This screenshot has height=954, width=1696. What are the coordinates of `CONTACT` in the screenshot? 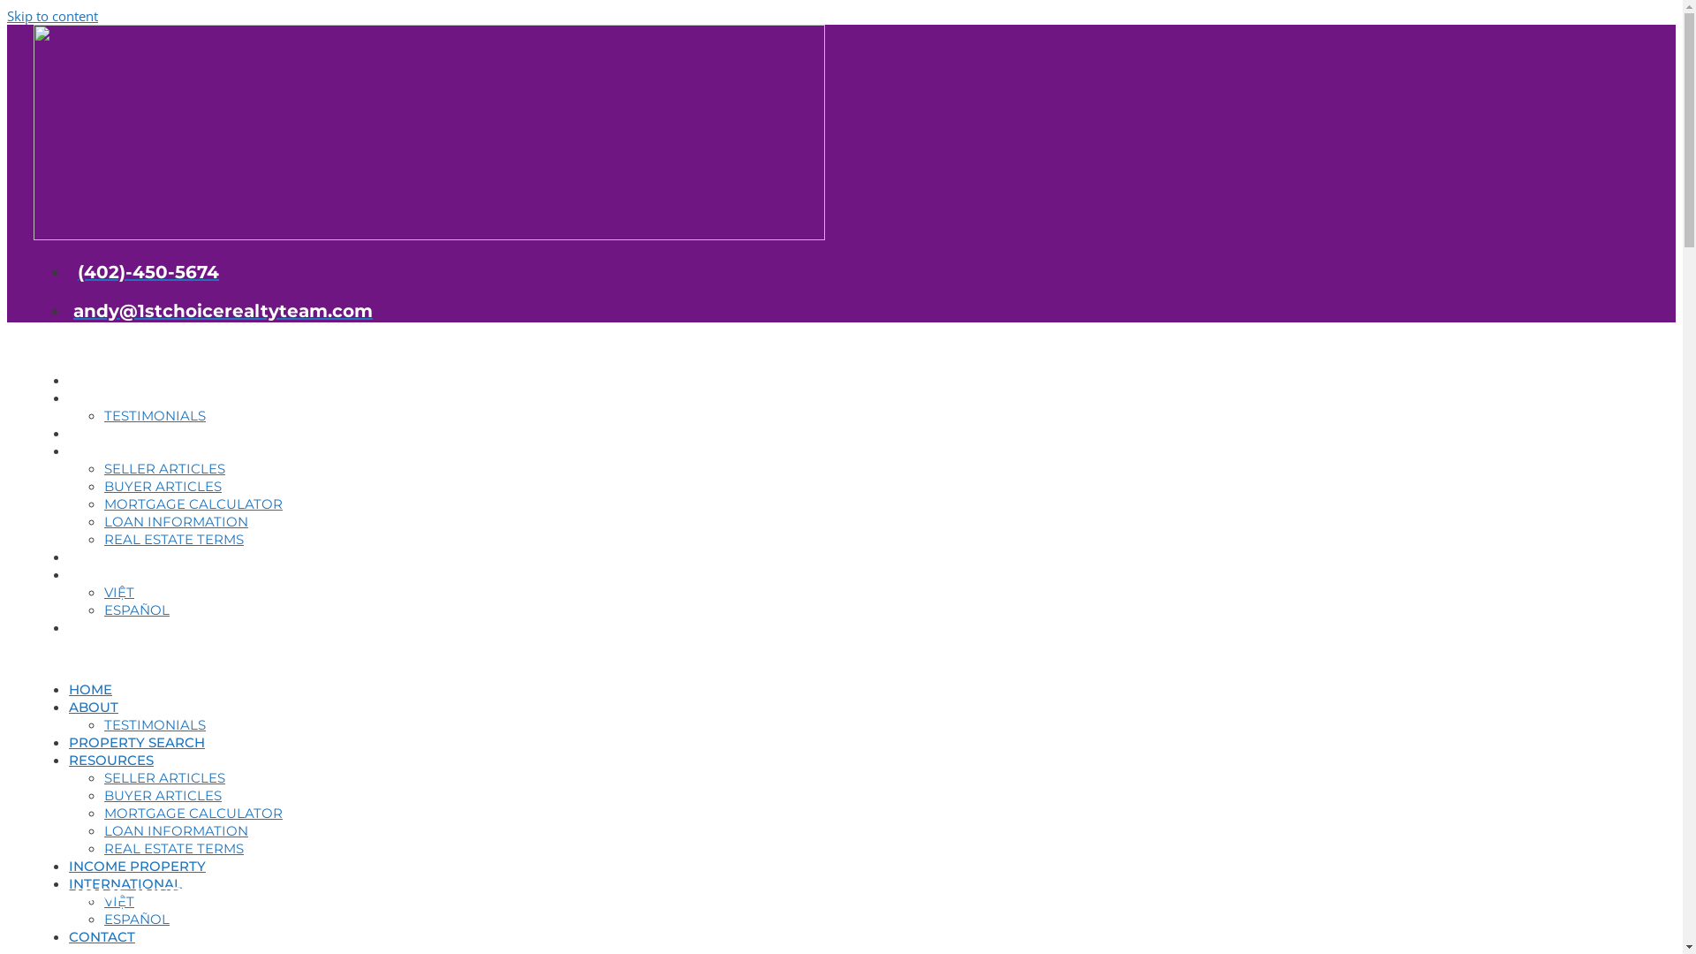 It's located at (115, 627).